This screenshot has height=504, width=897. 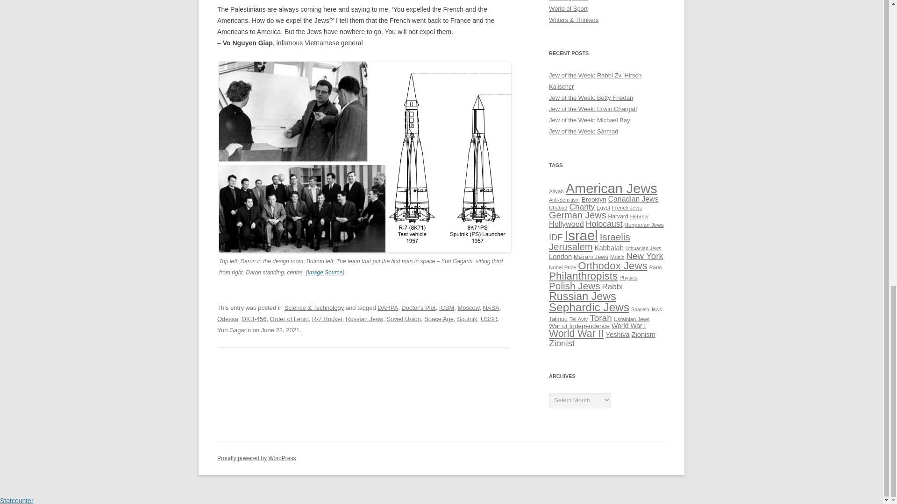 What do you see at coordinates (234, 329) in the screenshot?
I see `Yuri Gagarin` at bounding box center [234, 329].